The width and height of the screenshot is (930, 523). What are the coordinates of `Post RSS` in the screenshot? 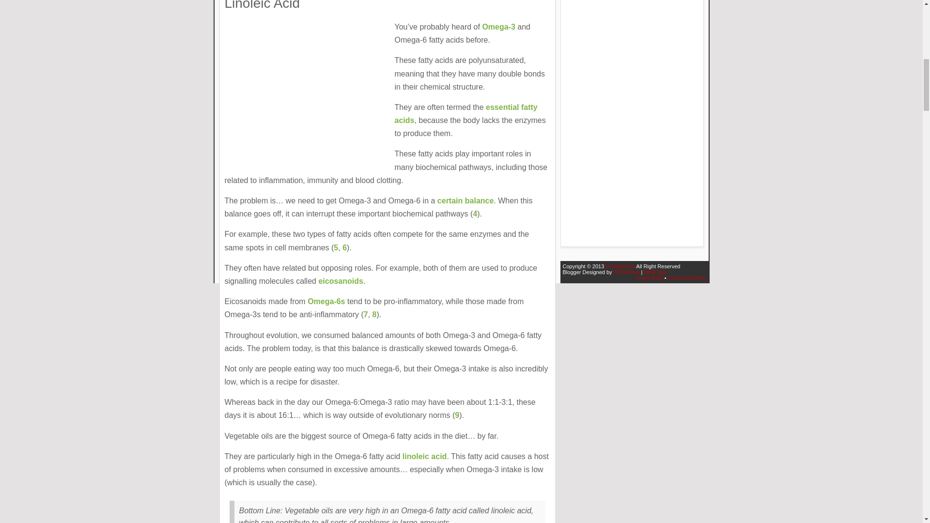 It's located at (650, 278).